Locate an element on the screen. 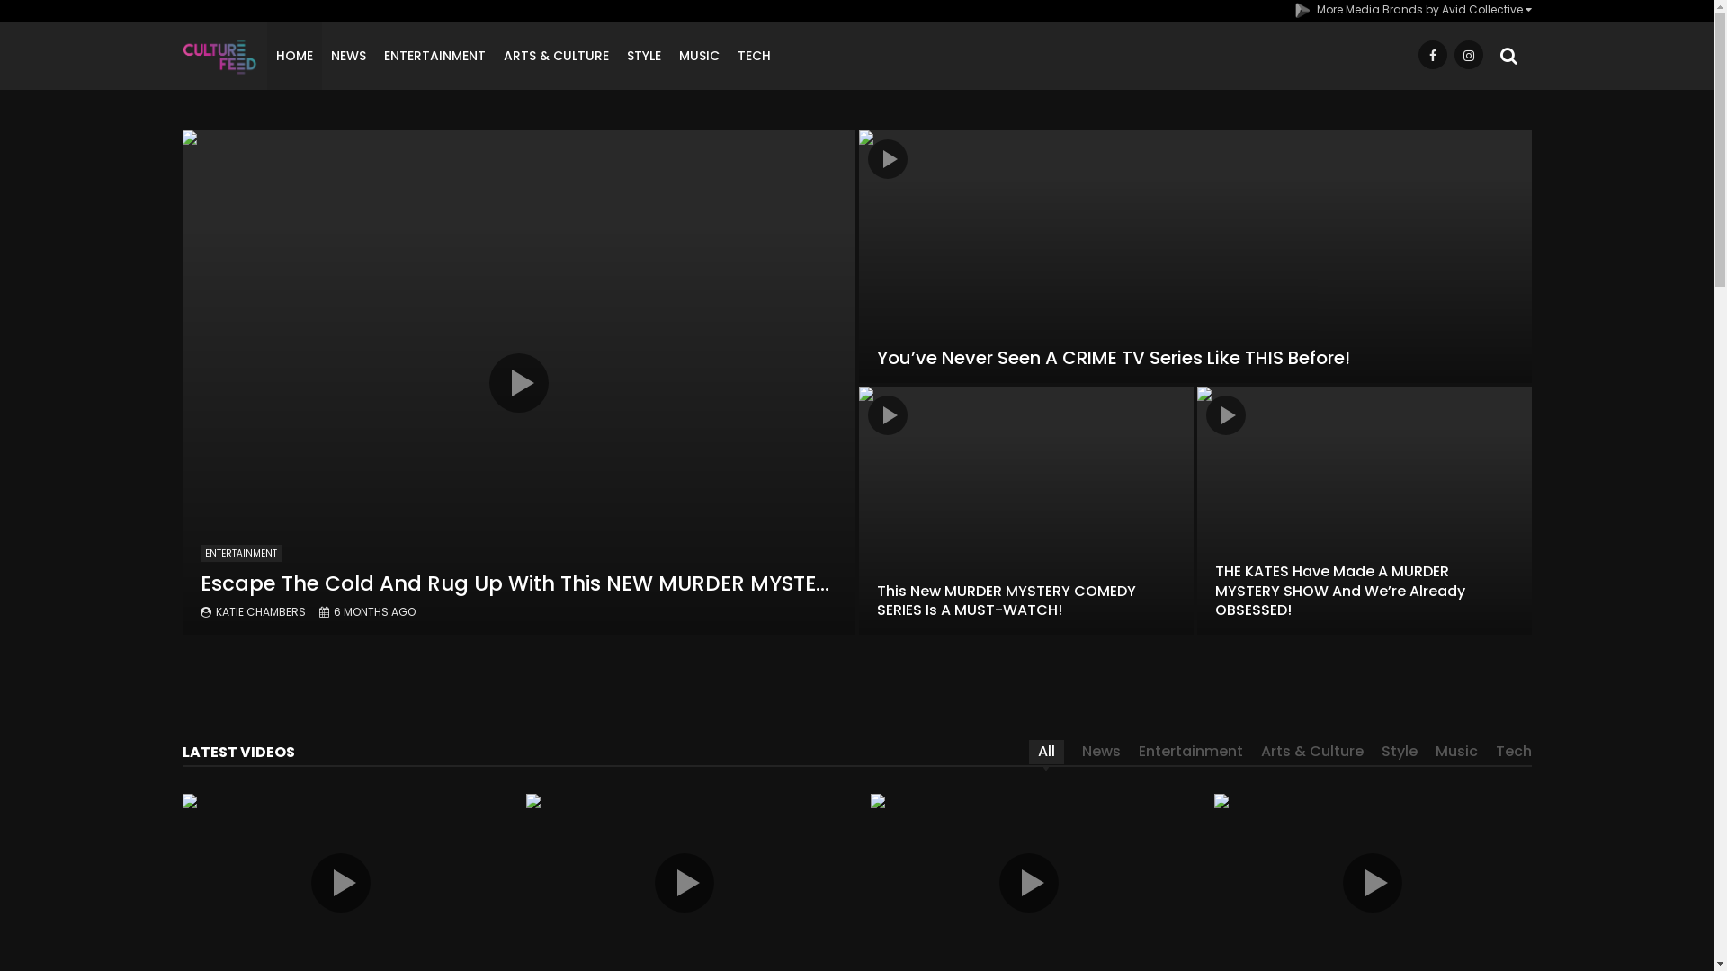 The image size is (1727, 971). icon is located at coordinates (1029, 883).